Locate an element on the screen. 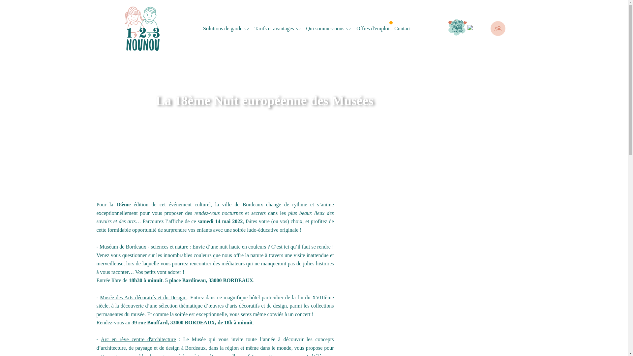 The image size is (633, 356). Tarifs et avantages is located at coordinates (278, 29).